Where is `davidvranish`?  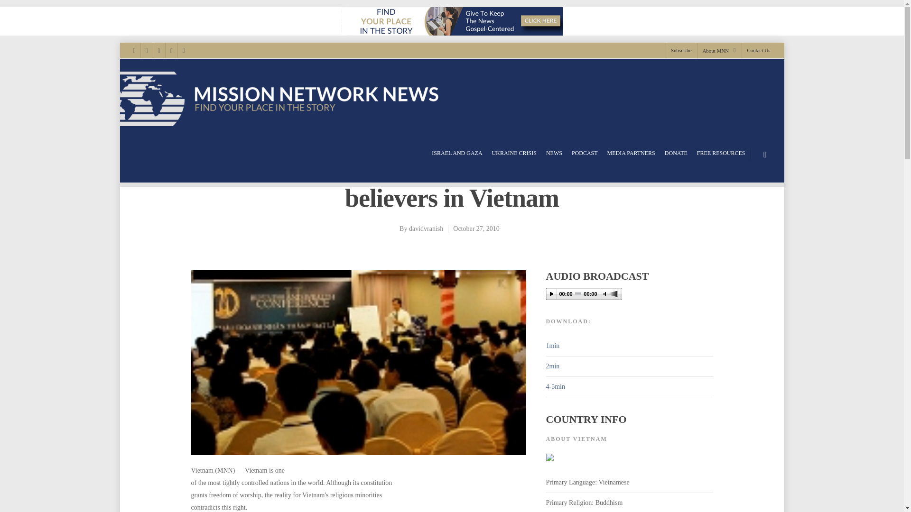
davidvranish is located at coordinates (426, 229).